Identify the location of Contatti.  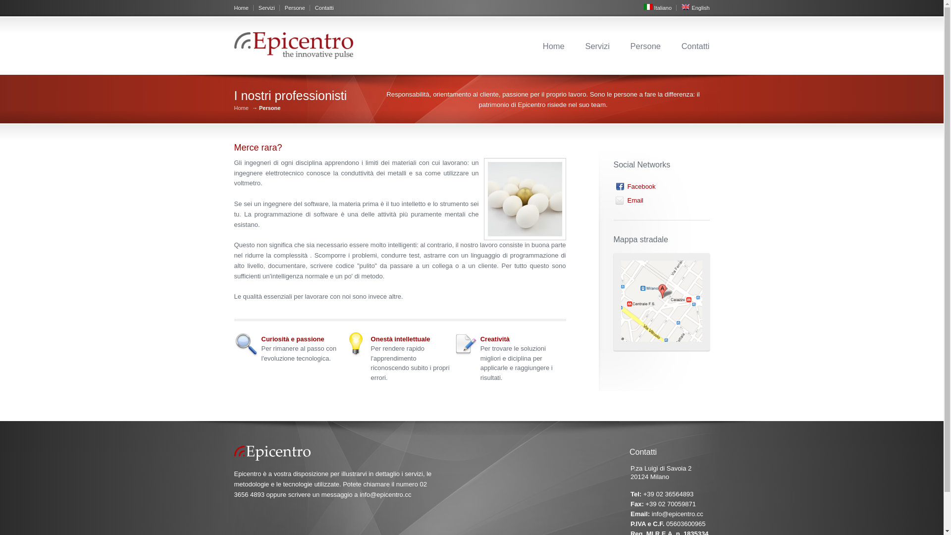
(324, 8).